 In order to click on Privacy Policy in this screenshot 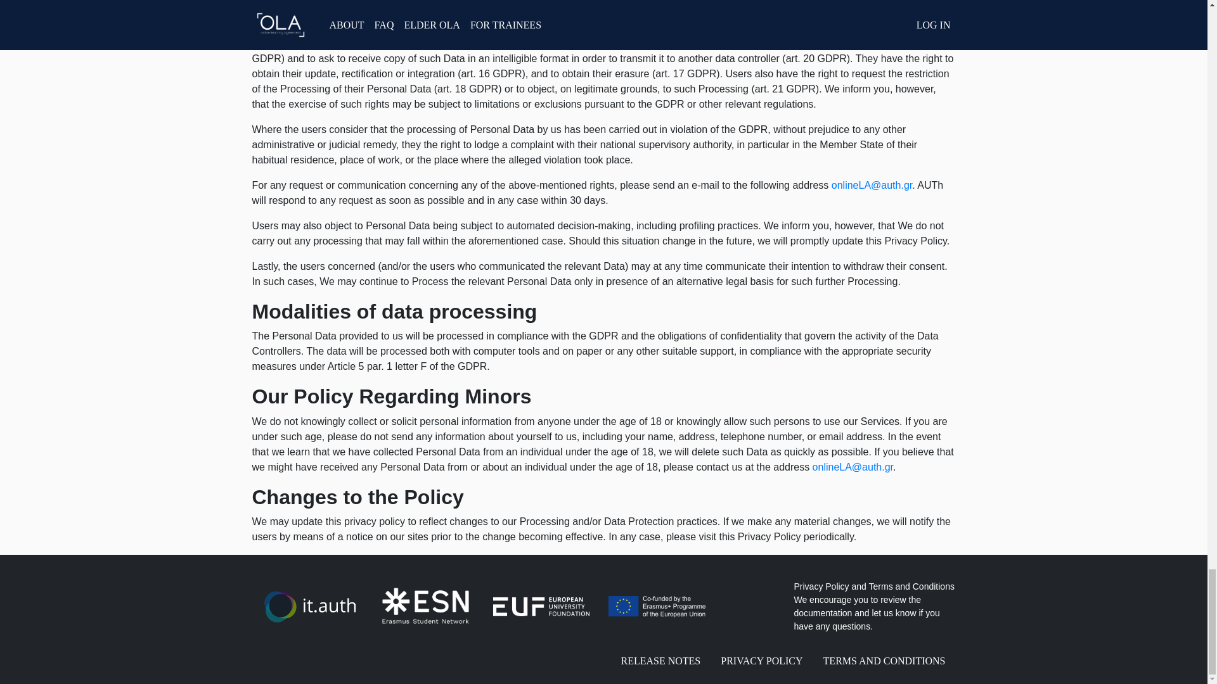, I will do `click(820, 586)`.